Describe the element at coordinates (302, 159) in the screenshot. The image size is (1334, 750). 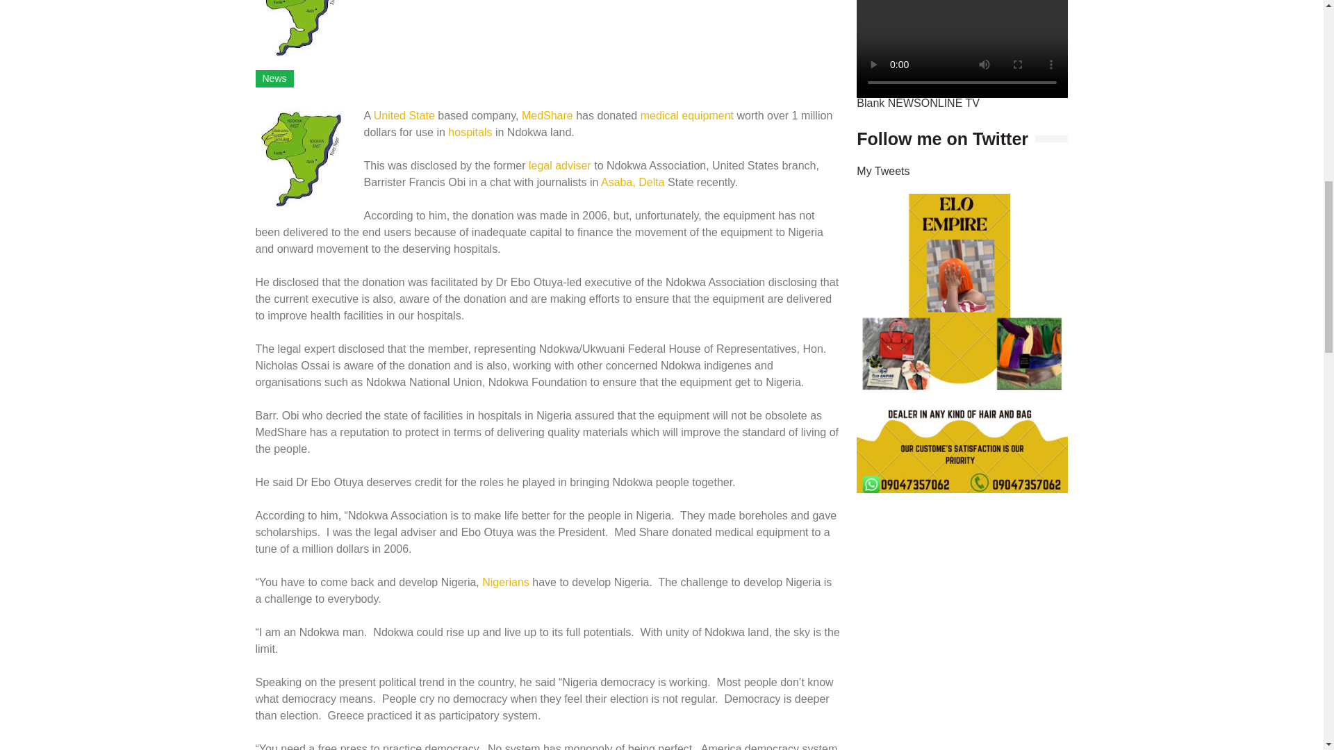
I see `ndokwa map` at that location.